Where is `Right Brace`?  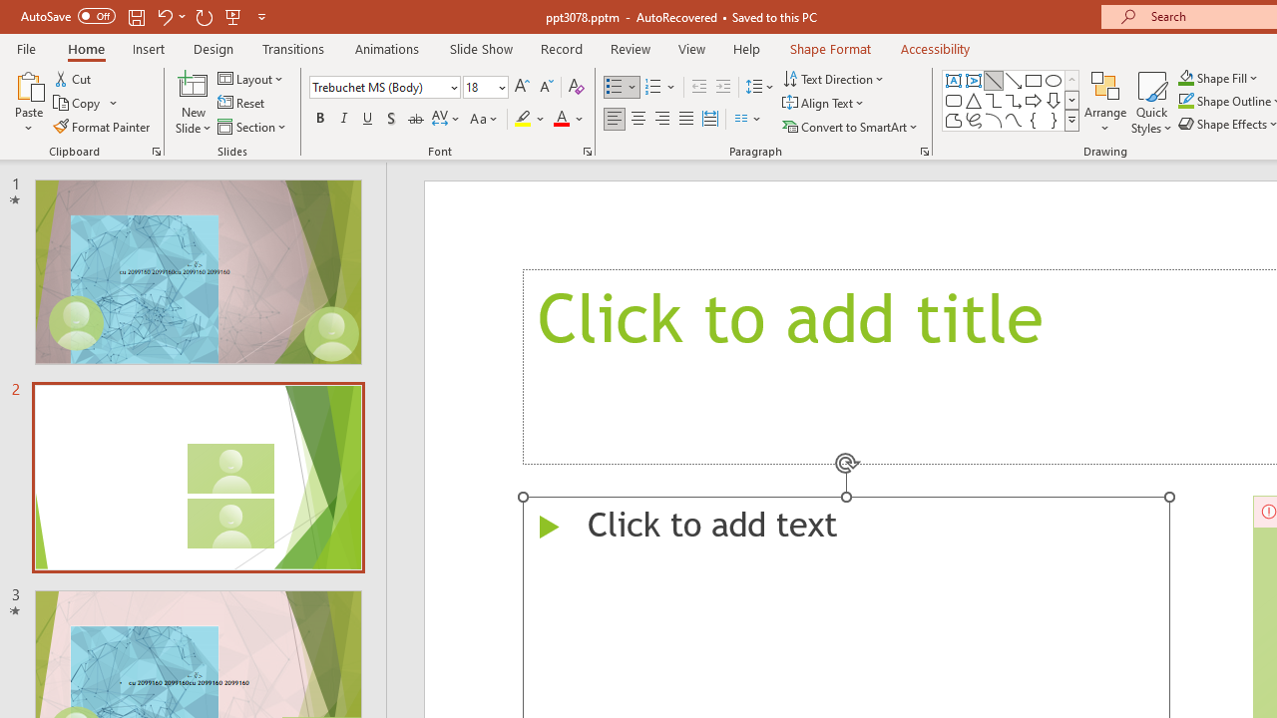 Right Brace is located at coordinates (1054, 120).